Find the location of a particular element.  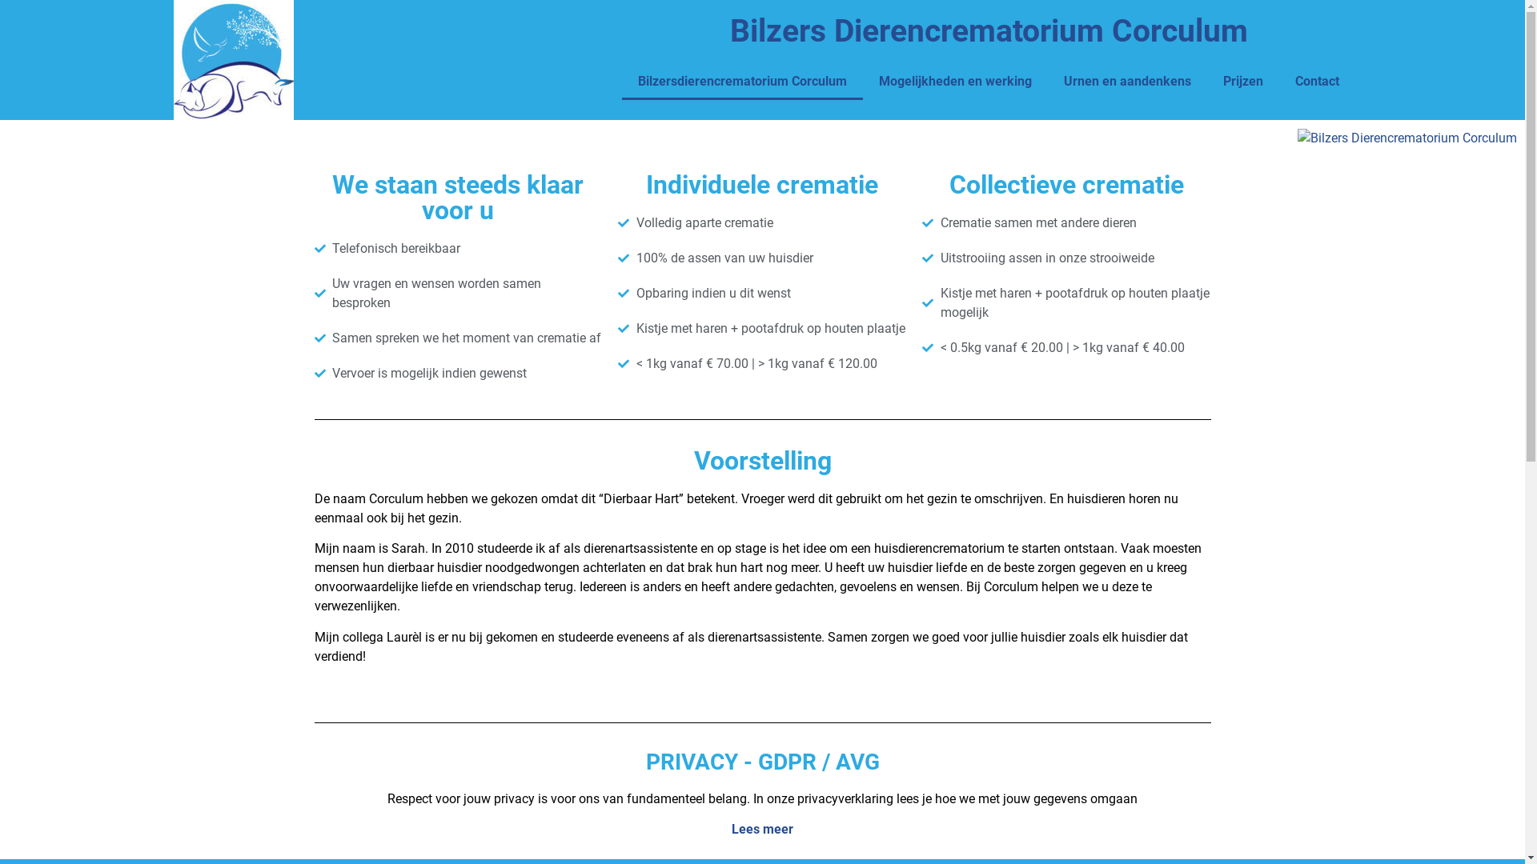

Mogelijkheden en werking is located at coordinates (956, 82).